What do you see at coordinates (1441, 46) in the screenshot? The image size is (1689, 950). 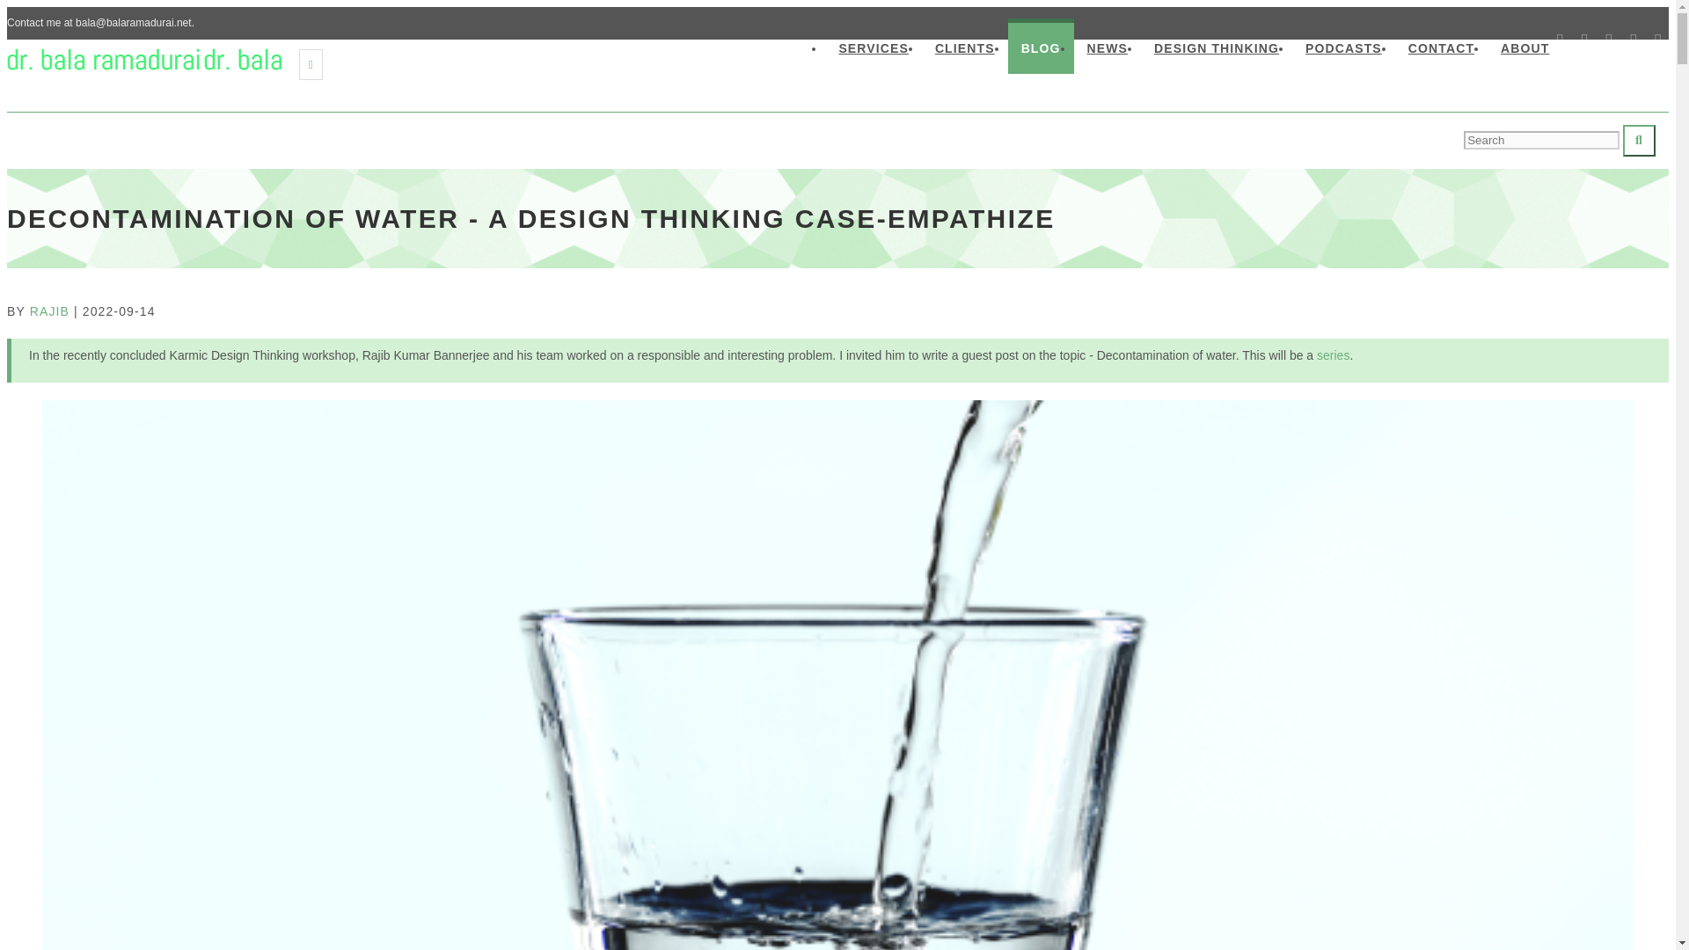 I see `CONTACT` at bounding box center [1441, 46].